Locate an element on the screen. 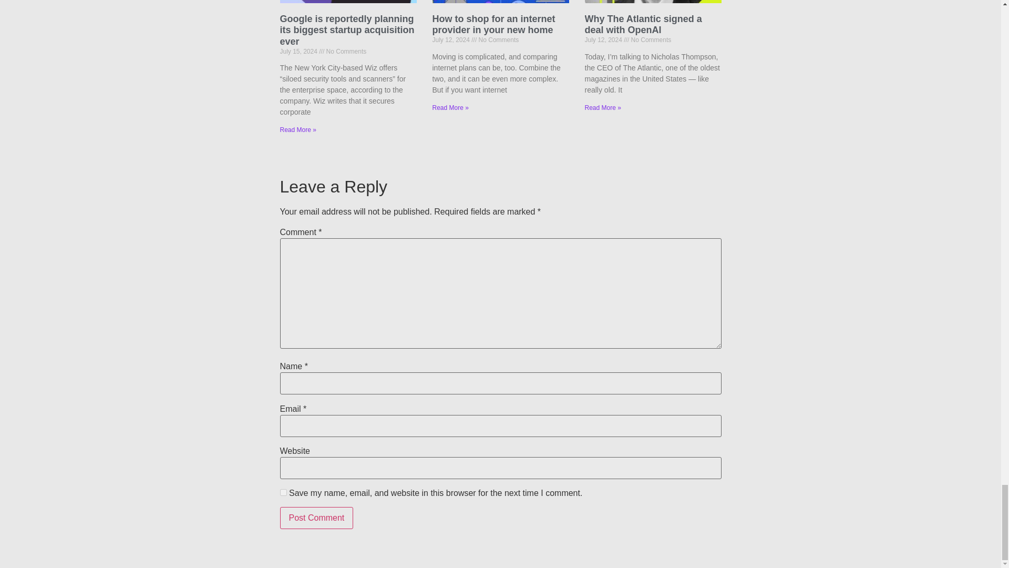  Post Comment is located at coordinates (316, 518).